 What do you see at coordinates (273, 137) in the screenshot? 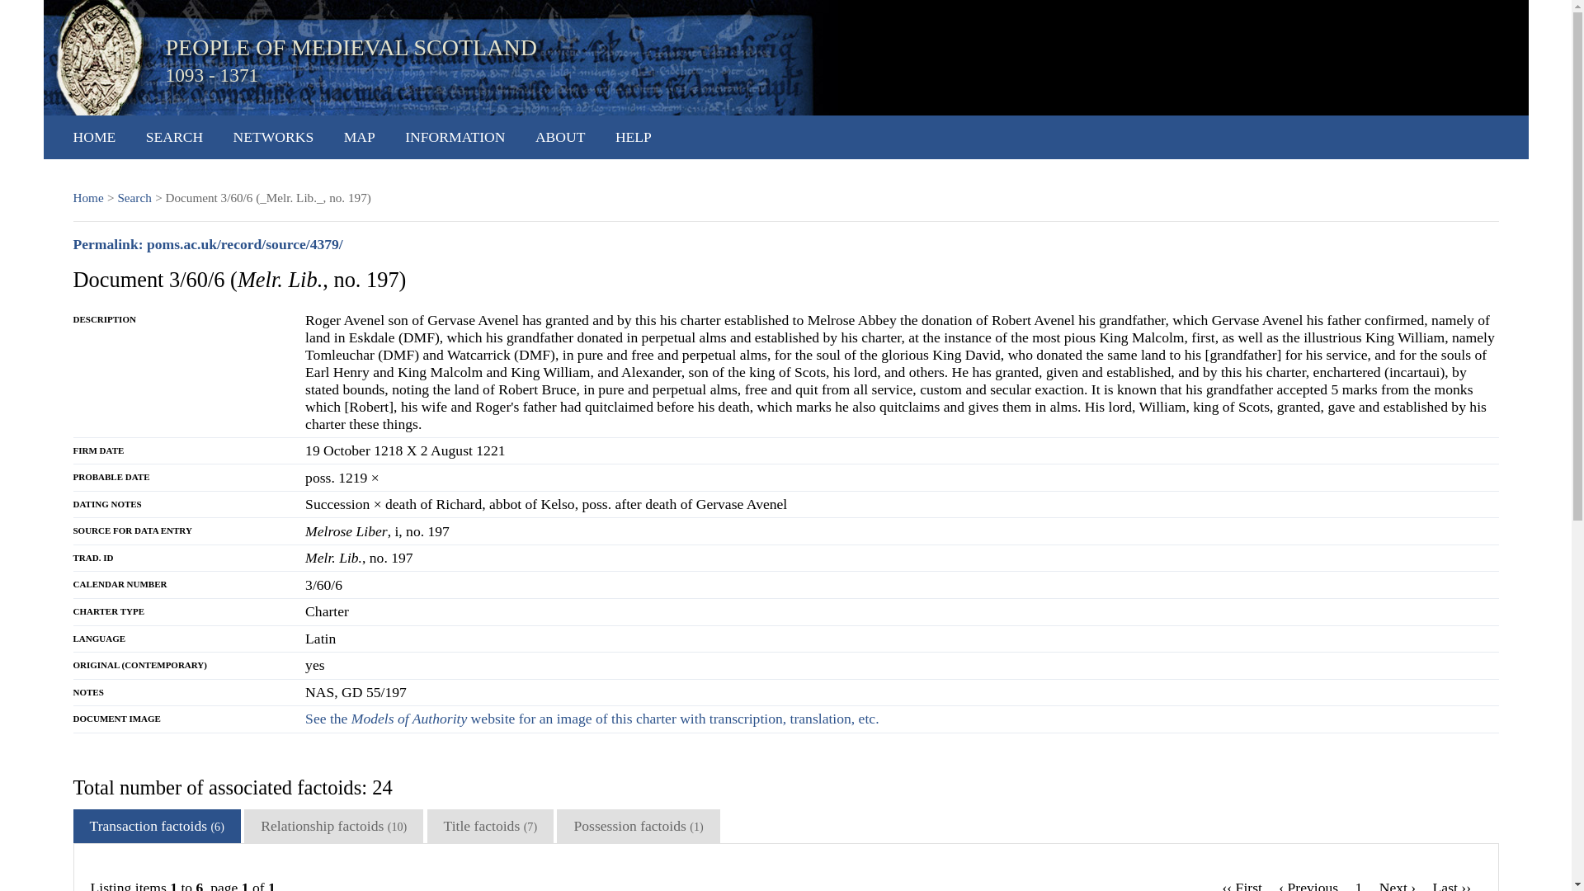
I see `NETWORKS` at bounding box center [273, 137].